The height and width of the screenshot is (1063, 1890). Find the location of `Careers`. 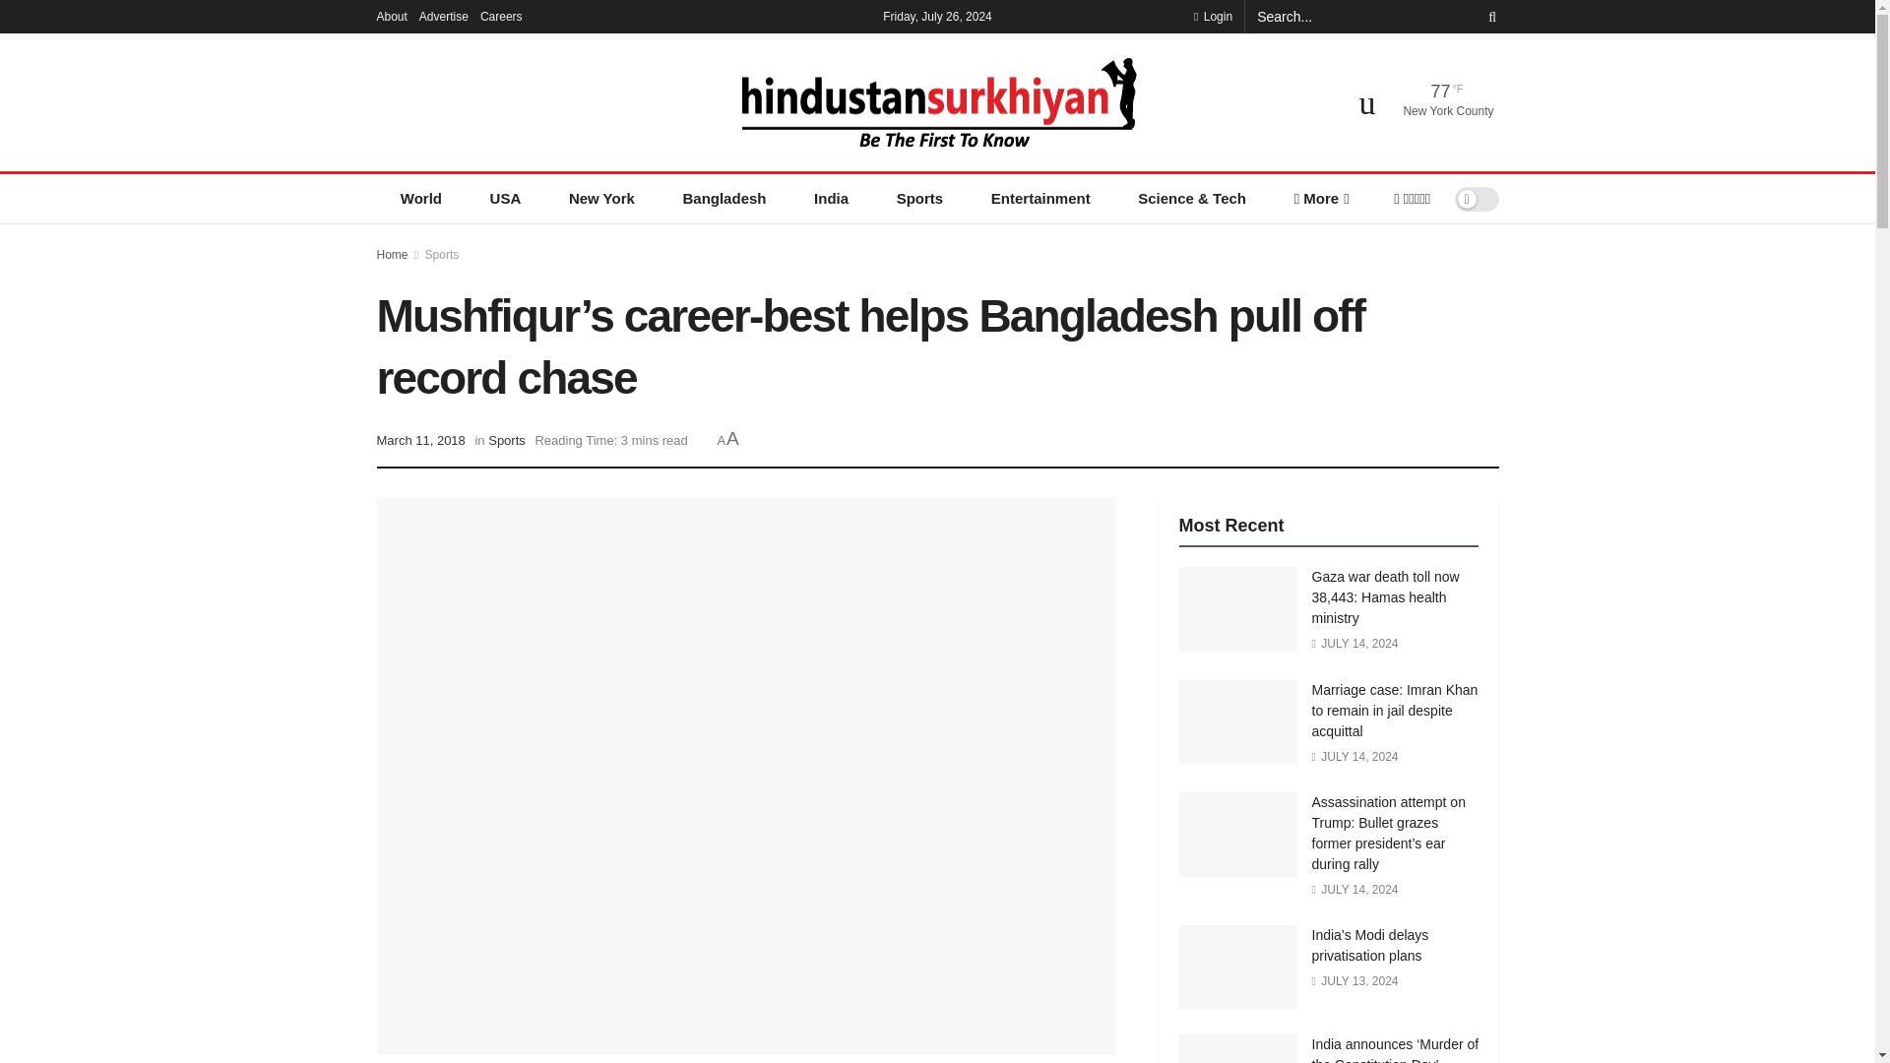

Careers is located at coordinates (501, 16).